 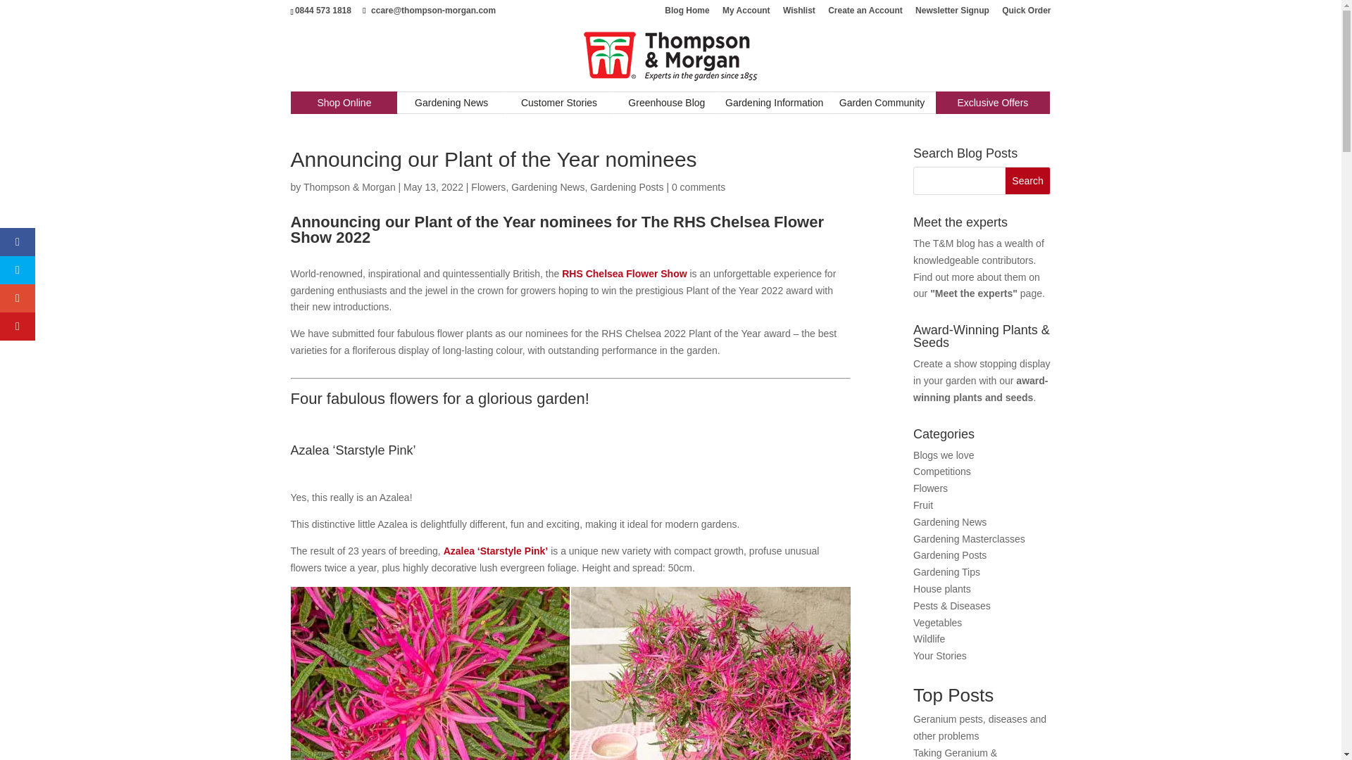 I want to click on Gardening News, so click(x=451, y=102).